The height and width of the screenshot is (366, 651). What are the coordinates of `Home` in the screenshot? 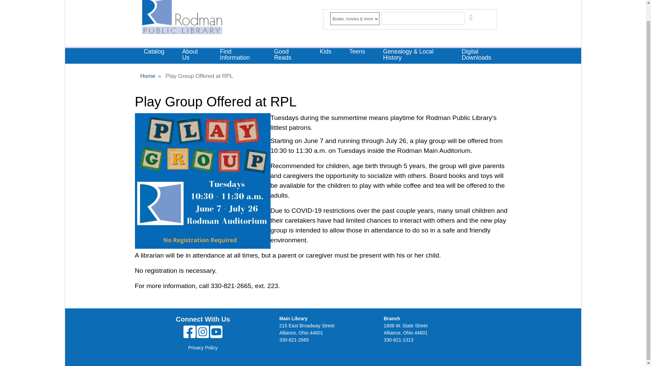 It's located at (181, 19).